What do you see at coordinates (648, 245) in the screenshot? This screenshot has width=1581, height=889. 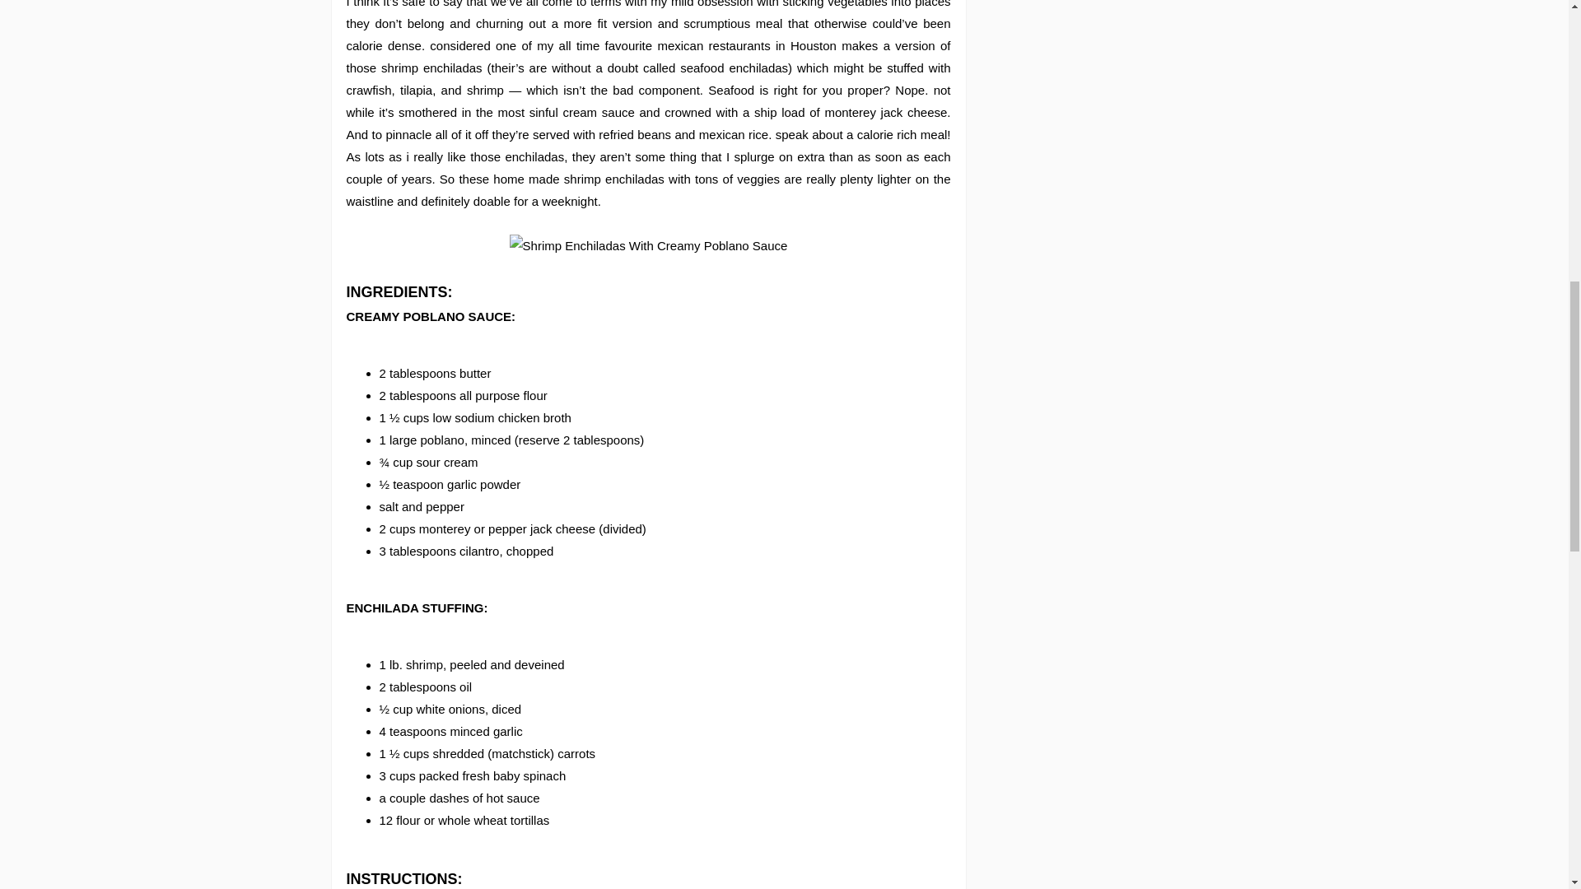 I see `Shrimp Enchiladas With Creamy Poblano Sauce` at bounding box center [648, 245].